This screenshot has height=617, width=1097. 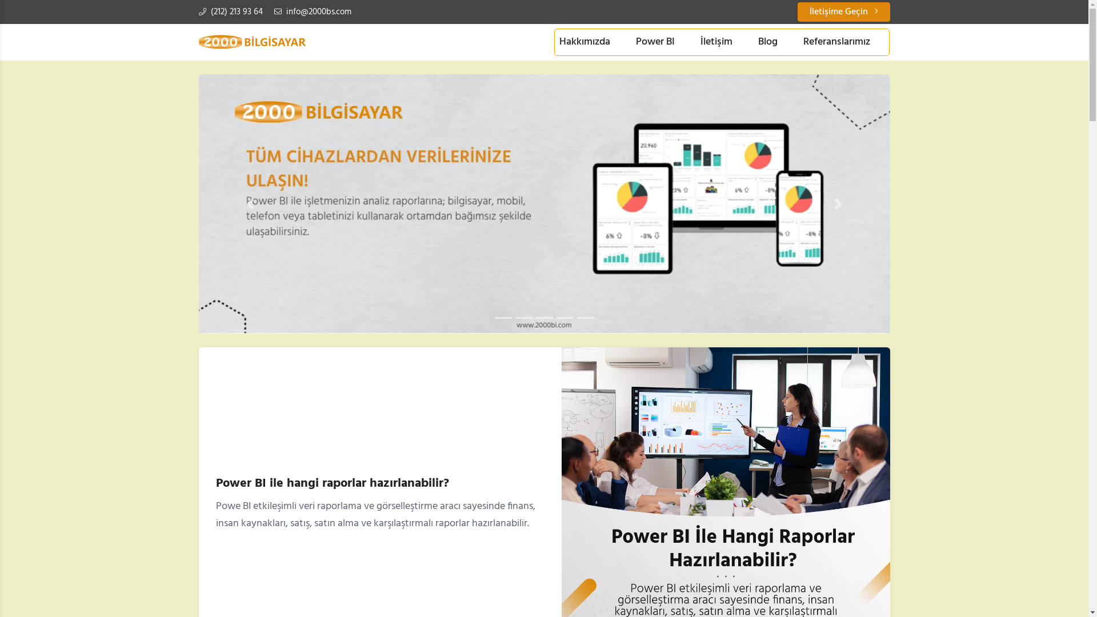 What do you see at coordinates (231, 12) in the screenshot?
I see `(212) 213 93 64` at bounding box center [231, 12].